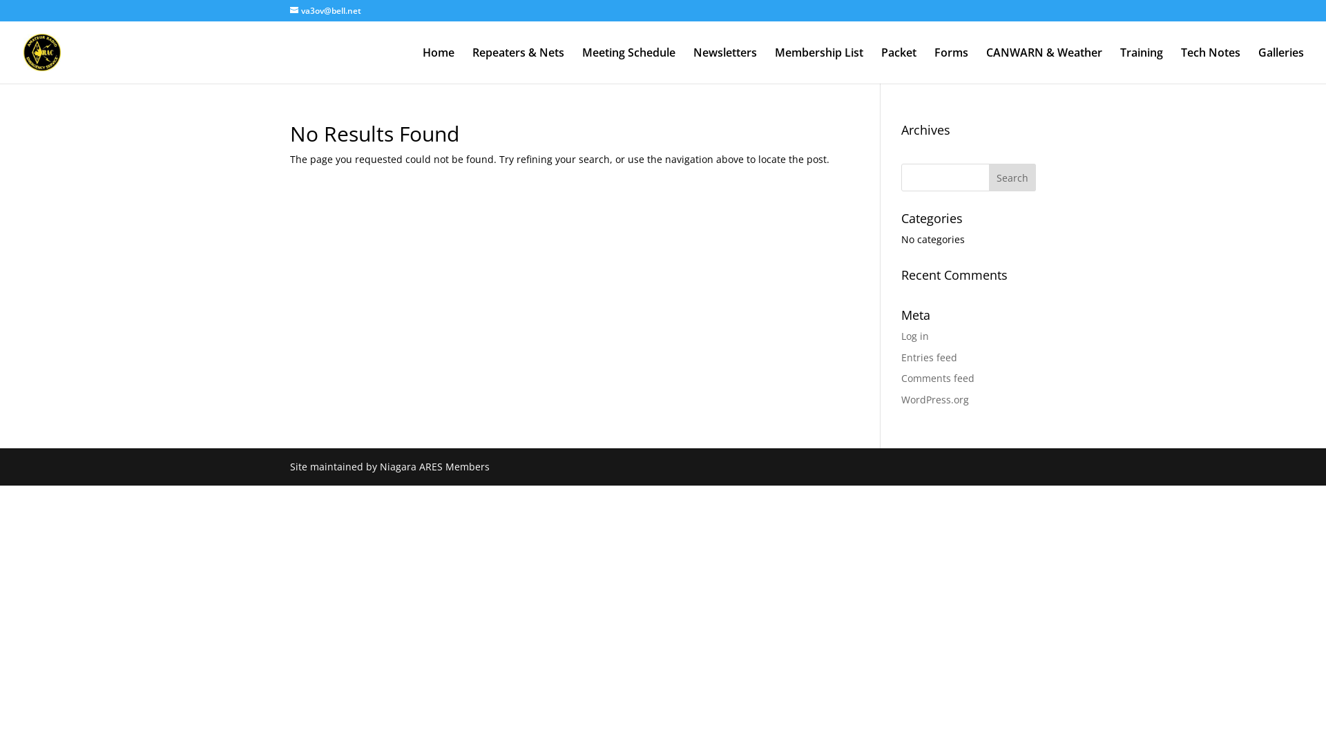 This screenshot has height=746, width=1326. Describe the element at coordinates (819, 66) in the screenshot. I see `Membership List` at that location.